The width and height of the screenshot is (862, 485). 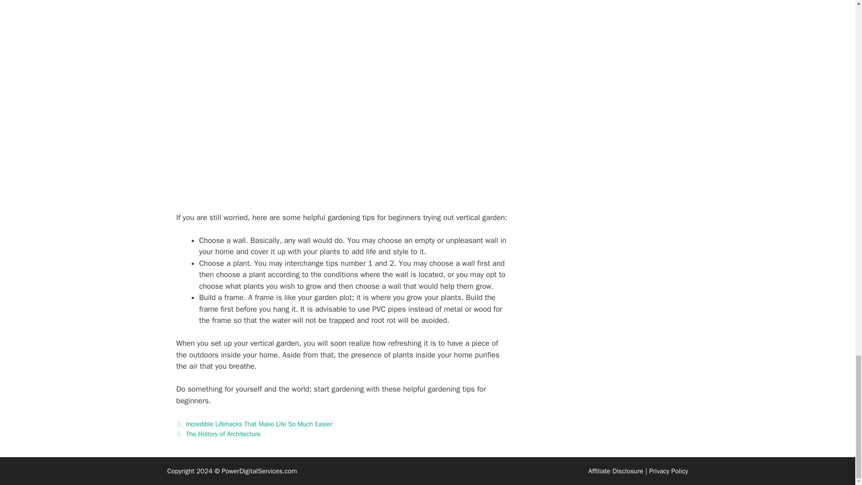 I want to click on Affiliate Disclosure, so click(x=615, y=471).